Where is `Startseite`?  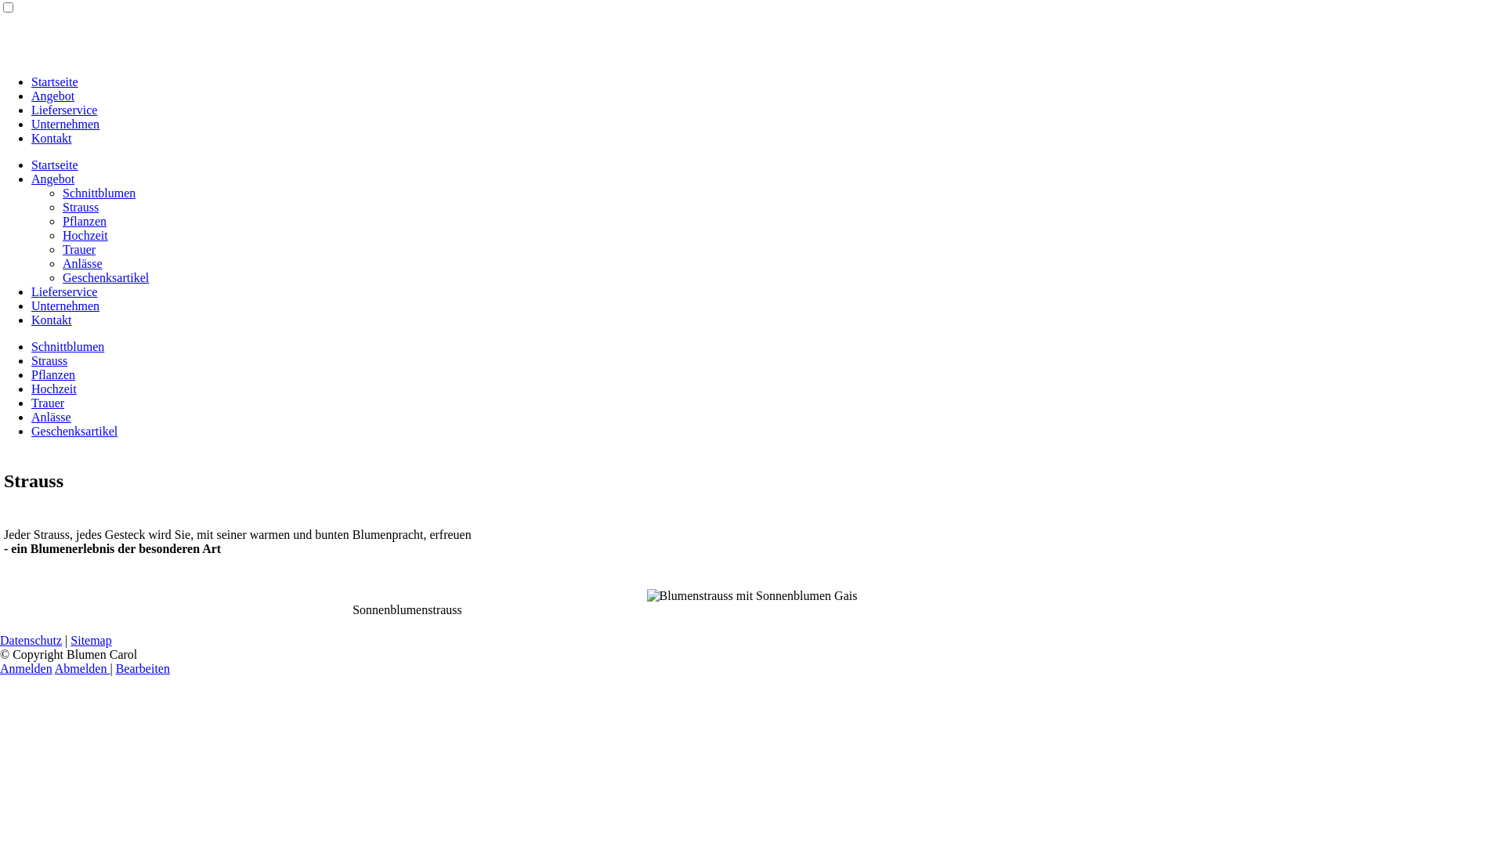 Startseite is located at coordinates (55, 81).